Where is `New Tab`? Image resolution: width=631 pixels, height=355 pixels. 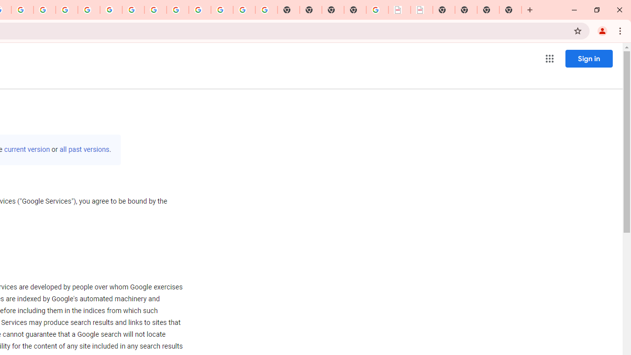 New Tab is located at coordinates (355, 10).